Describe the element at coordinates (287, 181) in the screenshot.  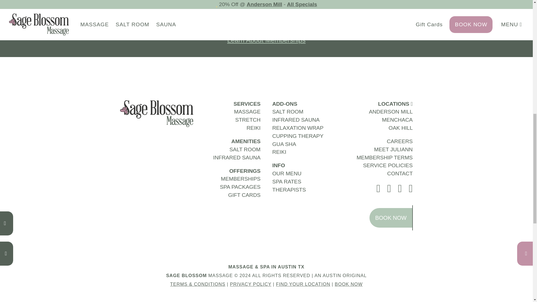
I see `SPA RATES` at that location.